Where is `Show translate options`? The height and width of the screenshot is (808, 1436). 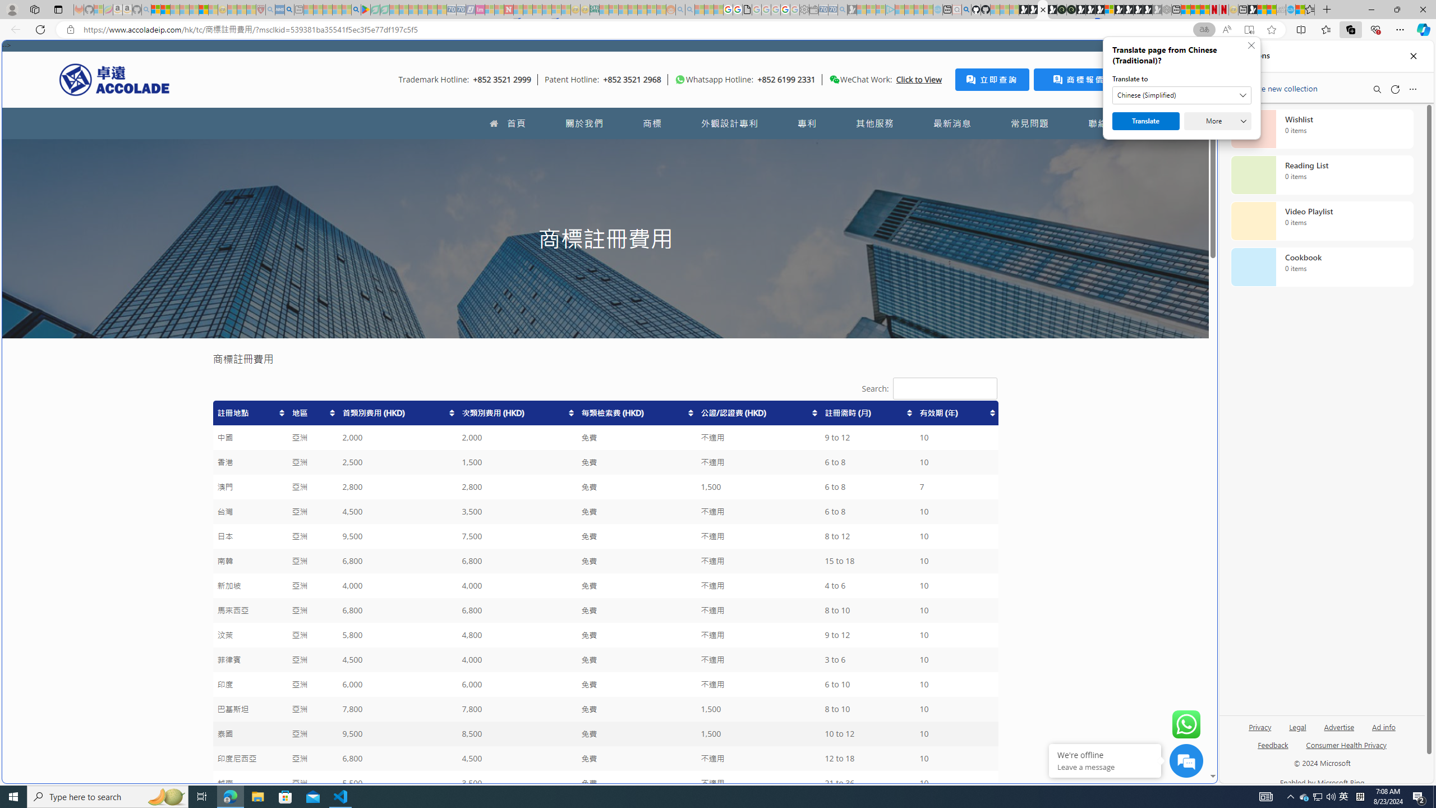
Show translate options is located at coordinates (1204, 30).